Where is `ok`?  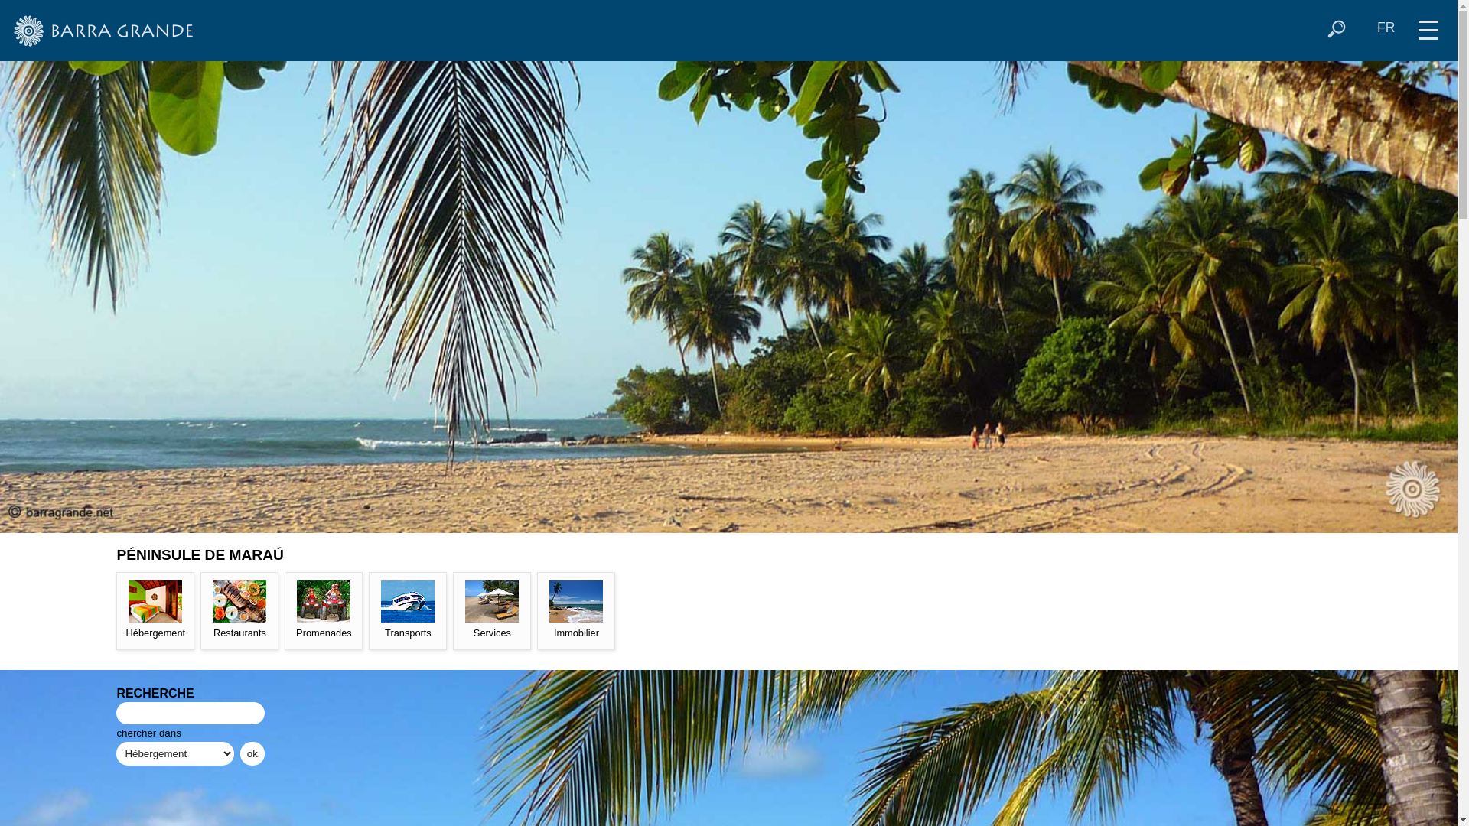
ok is located at coordinates (252, 754).